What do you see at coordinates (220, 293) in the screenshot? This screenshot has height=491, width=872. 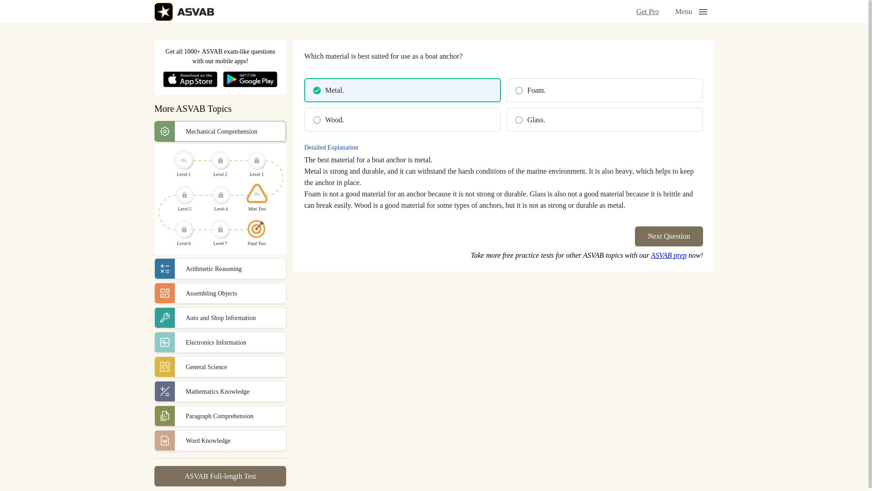 I see `Assembling Objects` at bounding box center [220, 293].